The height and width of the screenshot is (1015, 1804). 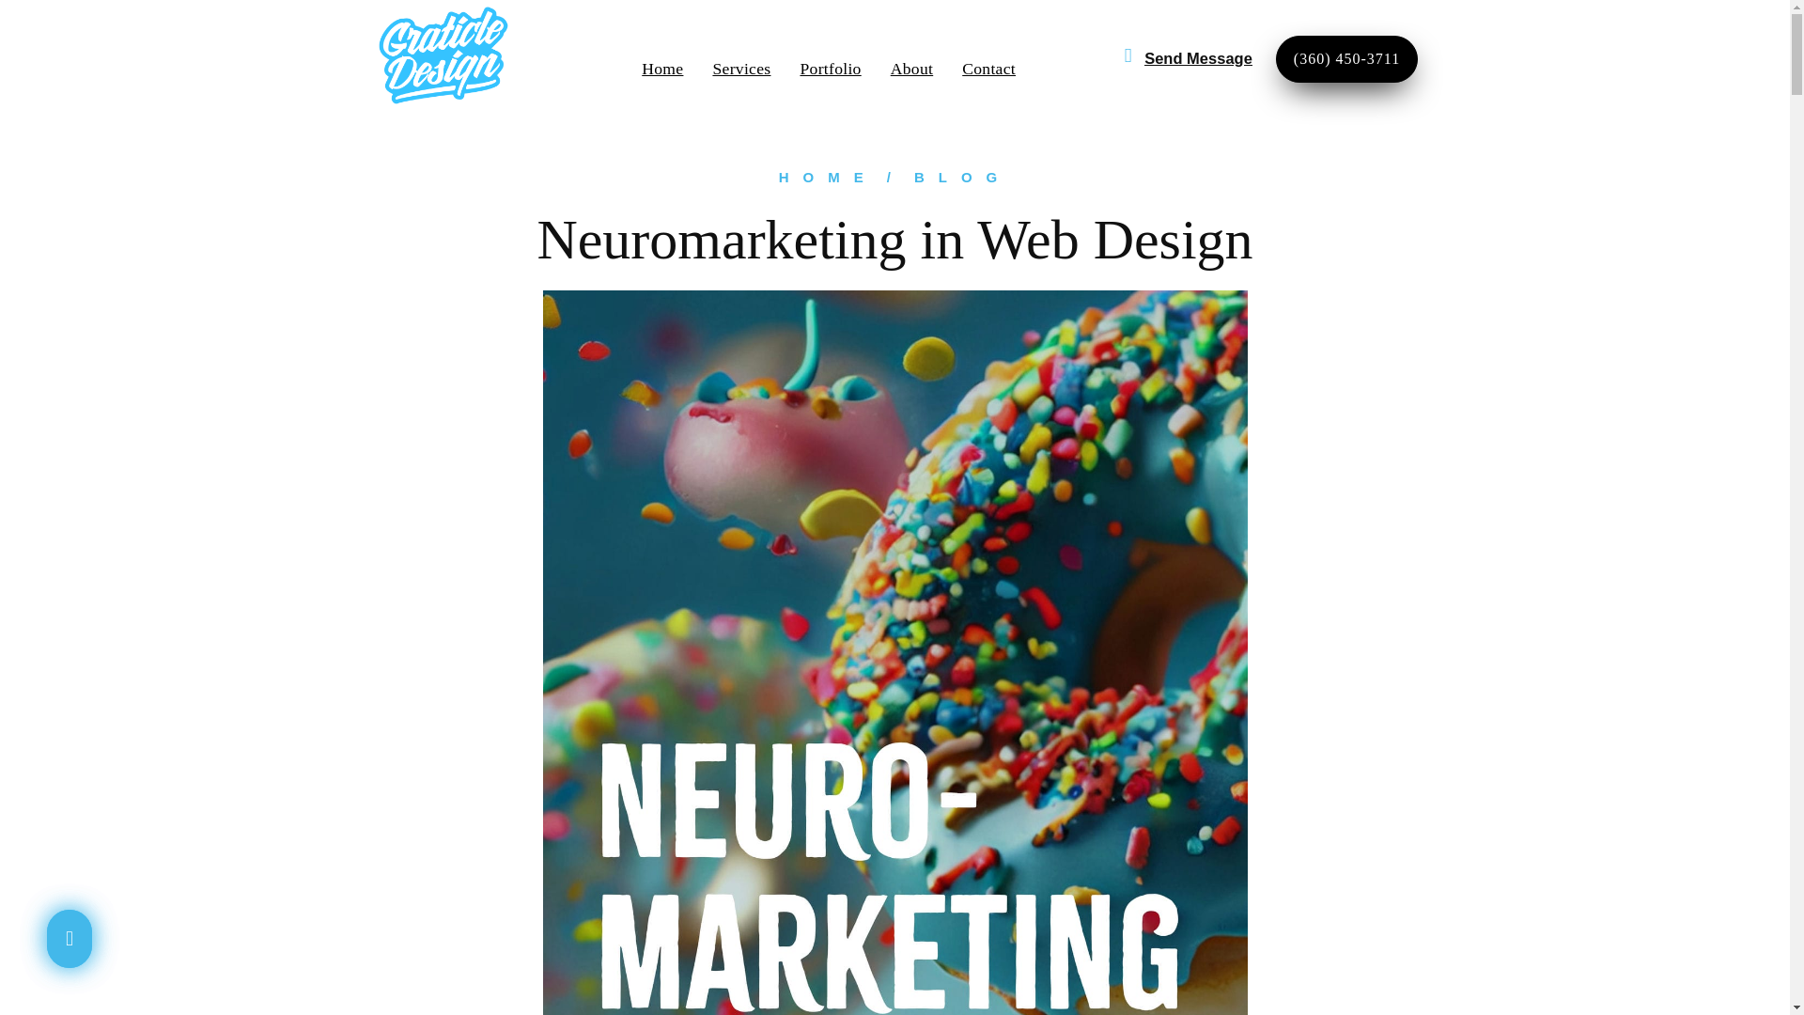 What do you see at coordinates (1197, 58) in the screenshot?
I see `Send Message` at bounding box center [1197, 58].